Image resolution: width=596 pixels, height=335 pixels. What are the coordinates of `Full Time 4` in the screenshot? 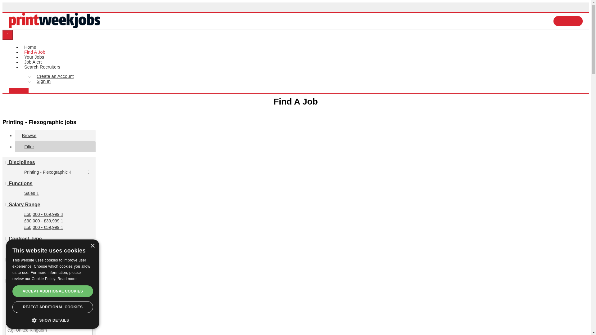 It's located at (35, 269).